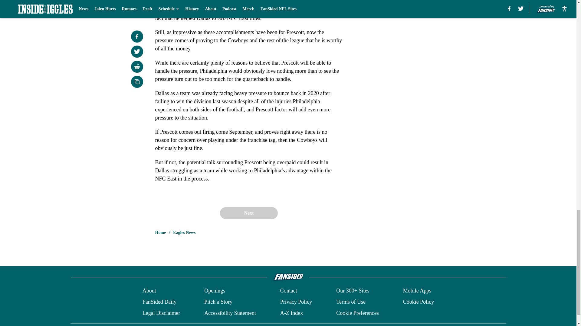  Describe the element at coordinates (184, 232) in the screenshot. I see `Eagles News` at that location.